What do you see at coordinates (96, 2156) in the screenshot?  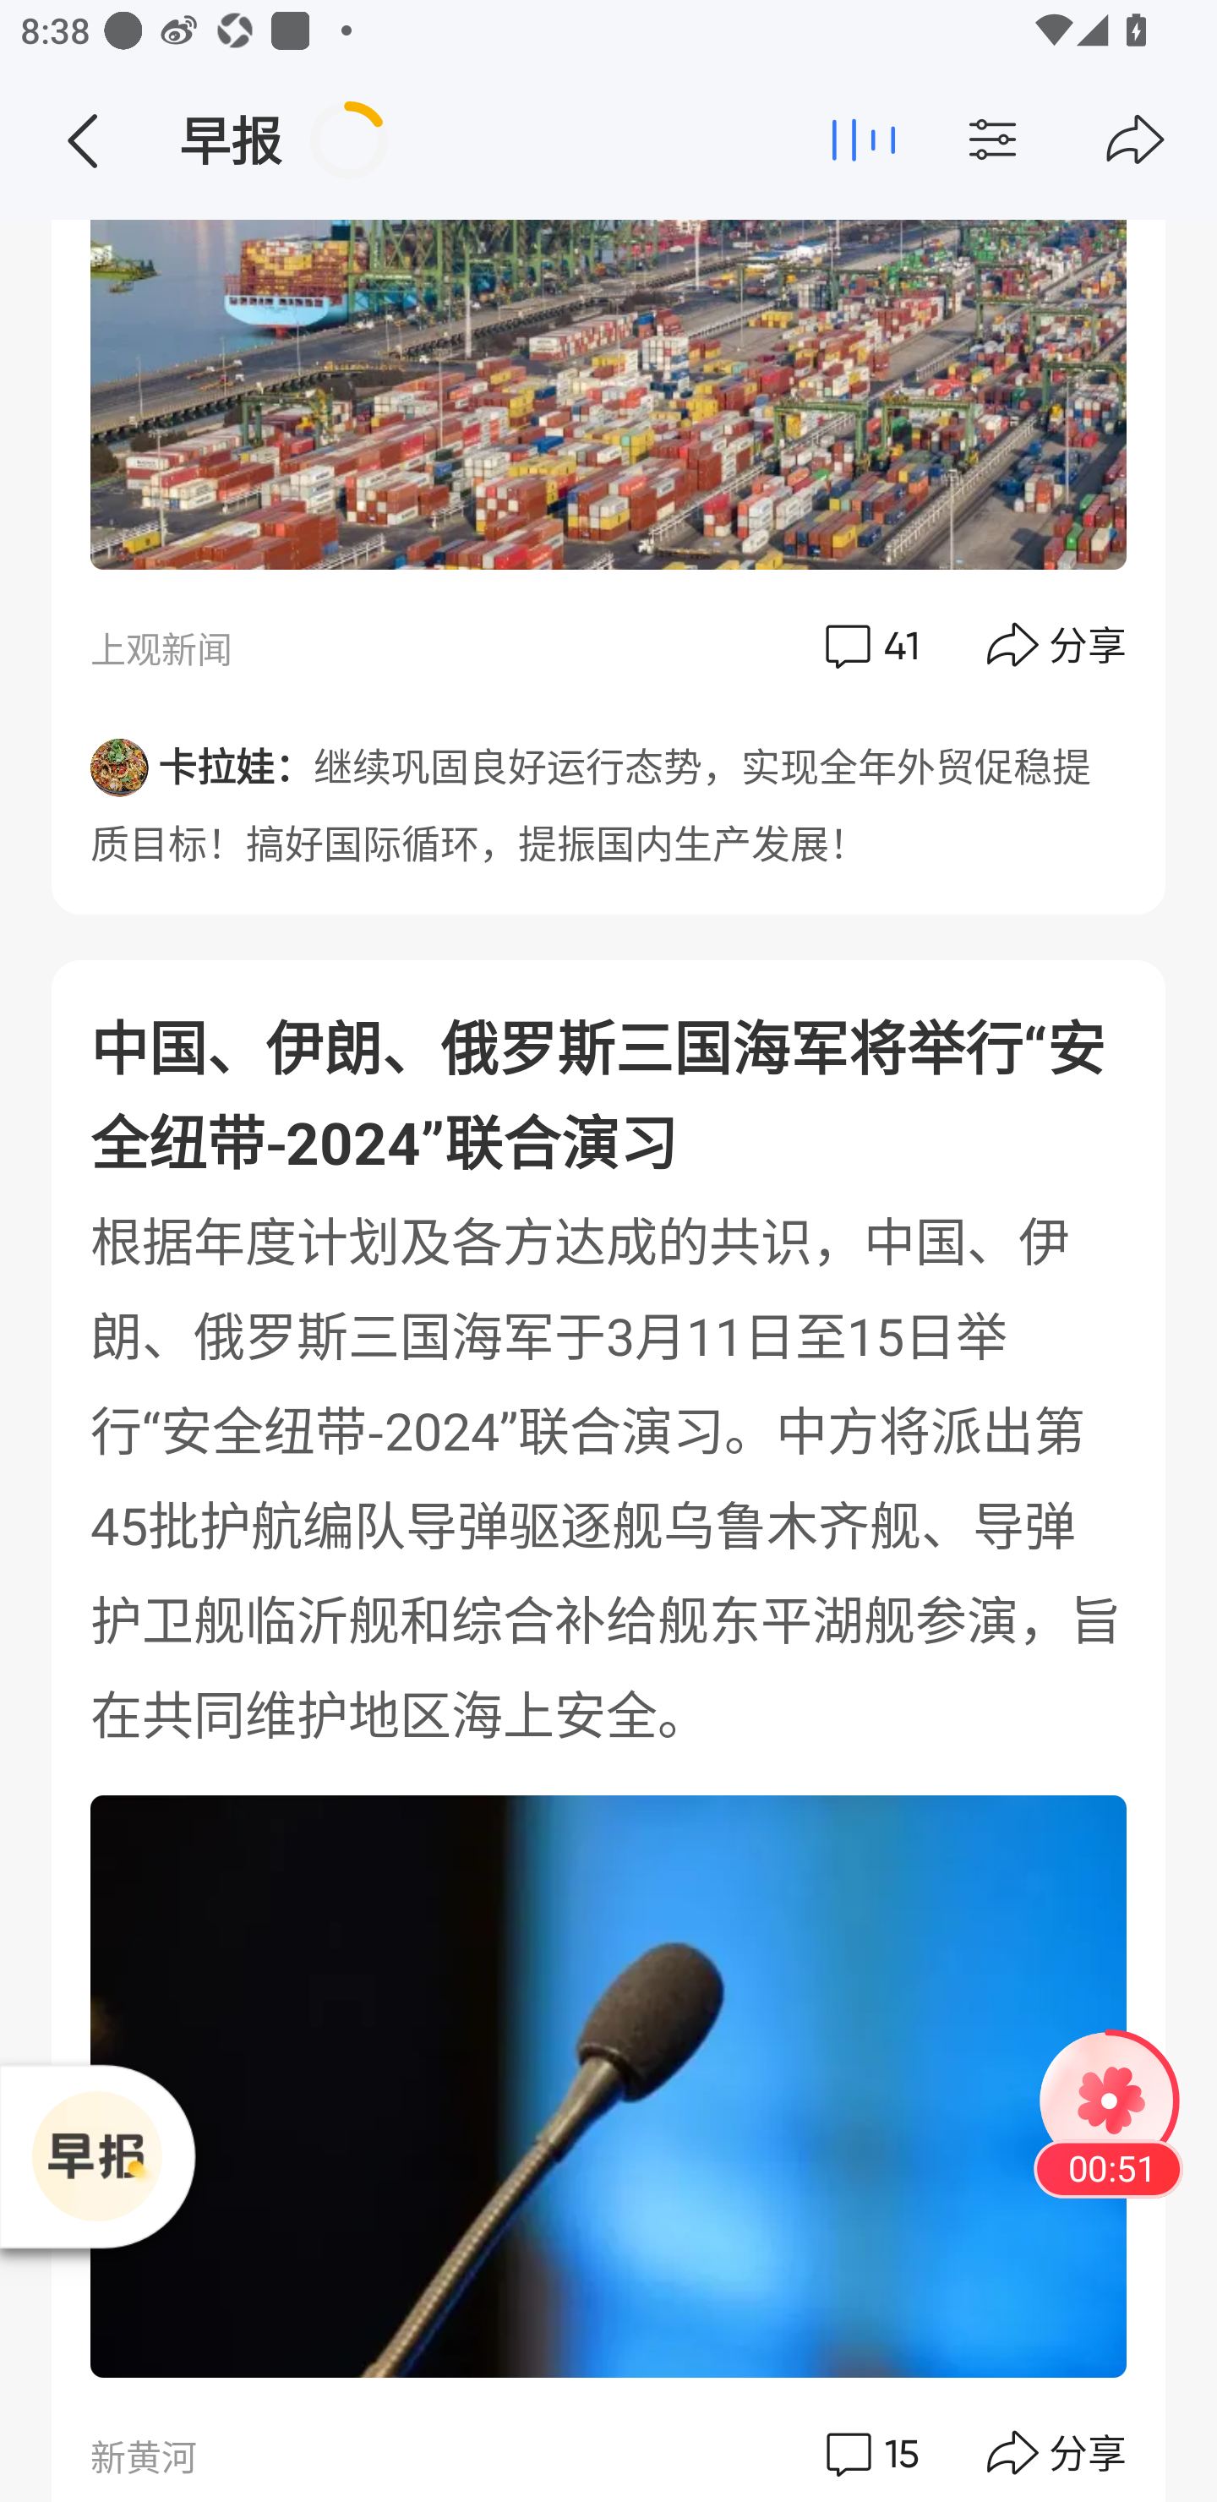 I see `播放器` at bounding box center [96, 2156].